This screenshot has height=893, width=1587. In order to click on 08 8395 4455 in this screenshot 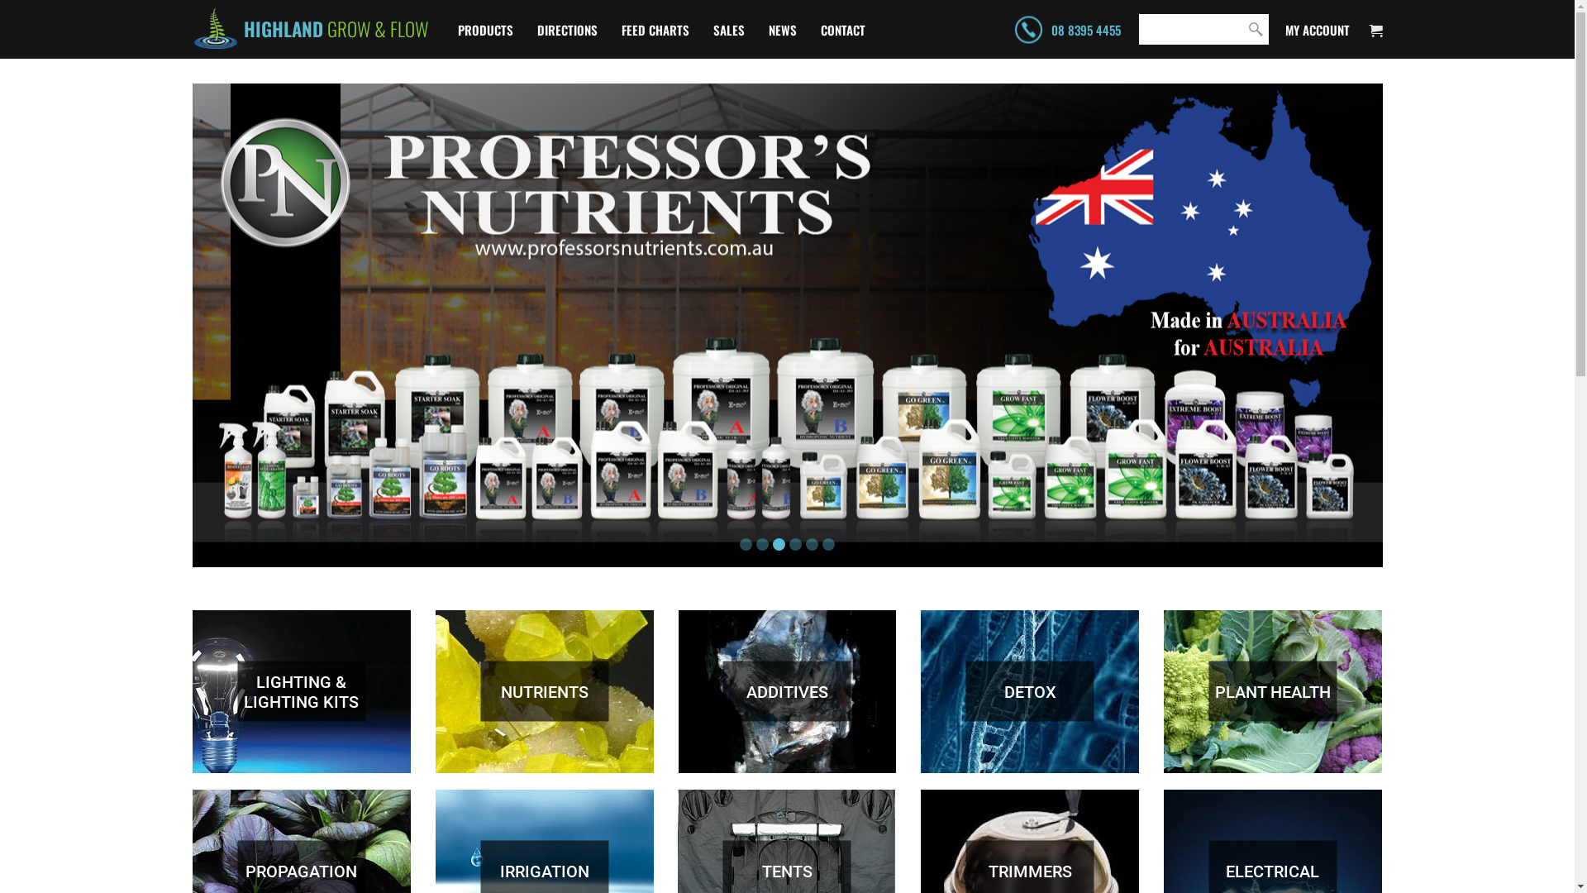, I will do `click(1066, 29)`.